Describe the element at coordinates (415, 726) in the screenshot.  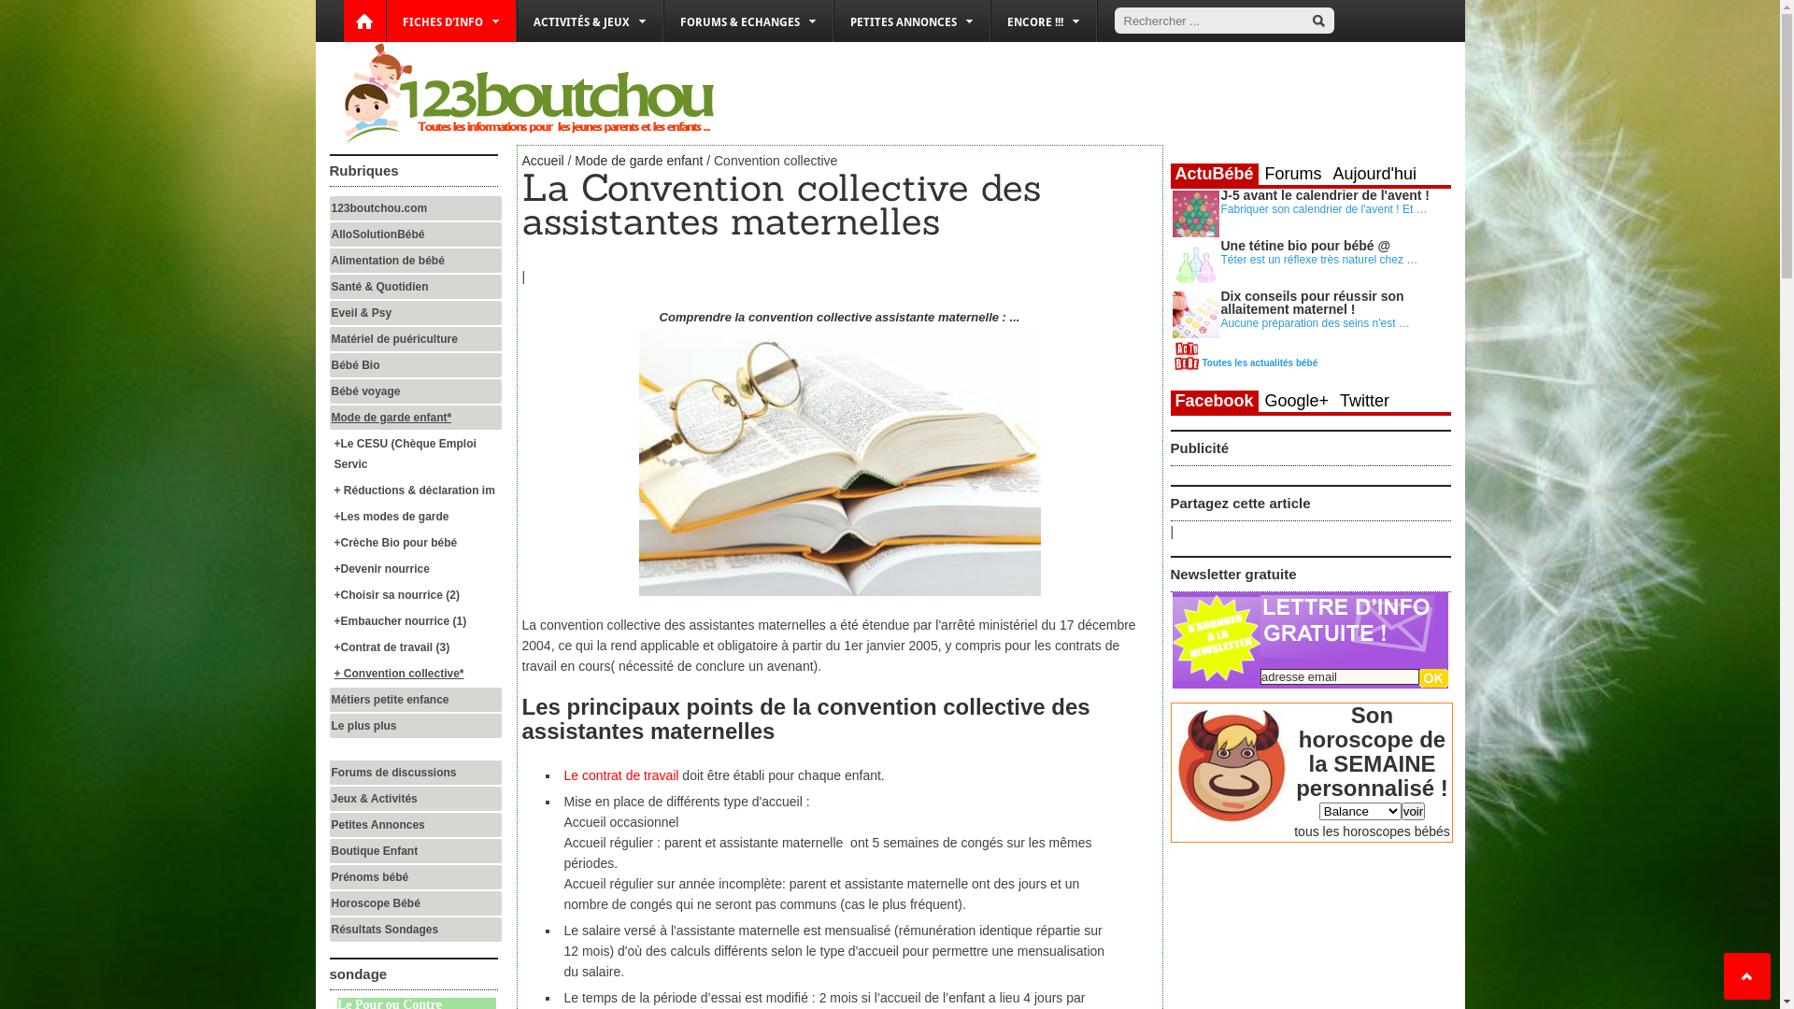
I see `Le plus plus` at that location.